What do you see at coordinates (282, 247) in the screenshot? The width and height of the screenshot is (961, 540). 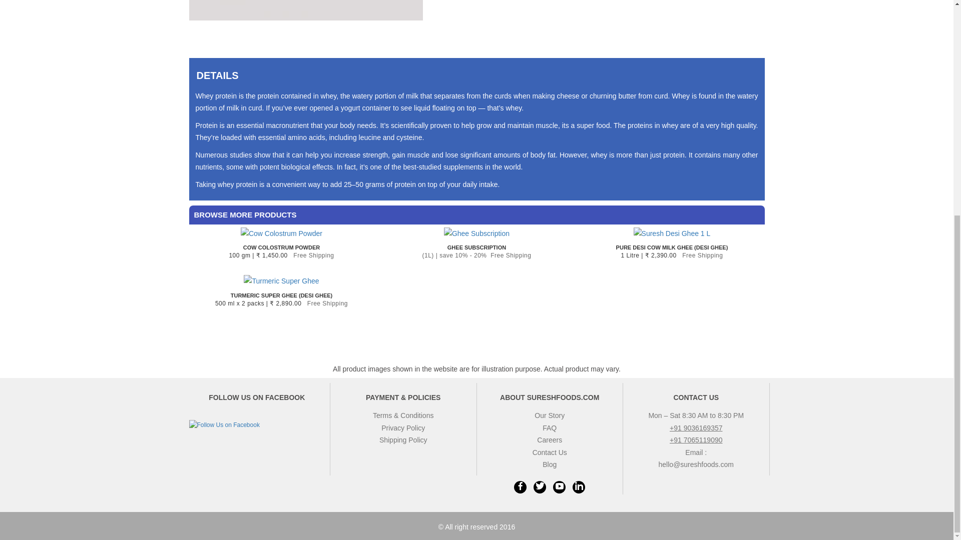 I see `COW COLOSTRUM POWDER` at bounding box center [282, 247].